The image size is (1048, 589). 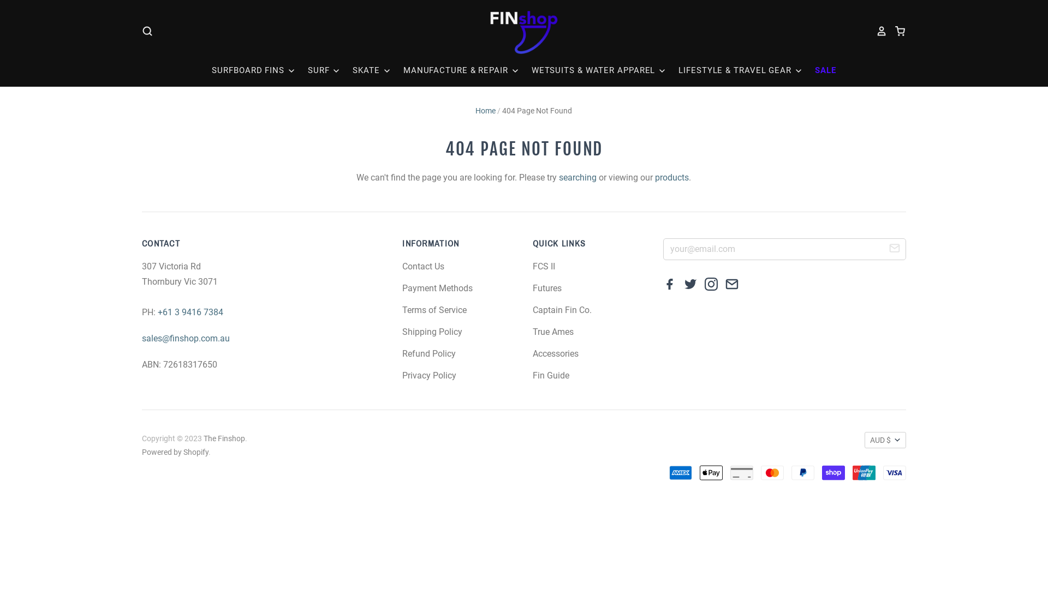 I want to click on Captain Fin Co., so click(x=562, y=310).